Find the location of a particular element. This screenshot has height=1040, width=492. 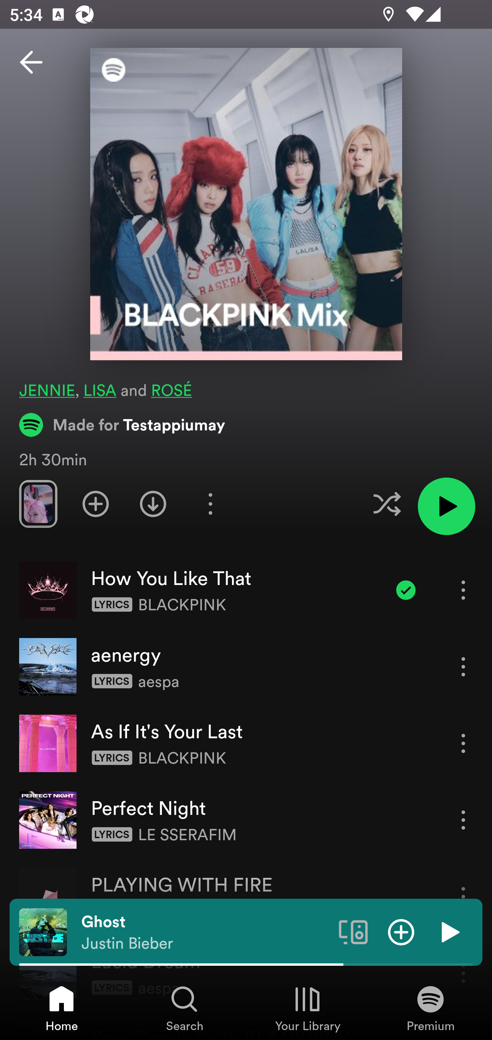

More options for song As If It's Your Last is located at coordinates (463, 743).